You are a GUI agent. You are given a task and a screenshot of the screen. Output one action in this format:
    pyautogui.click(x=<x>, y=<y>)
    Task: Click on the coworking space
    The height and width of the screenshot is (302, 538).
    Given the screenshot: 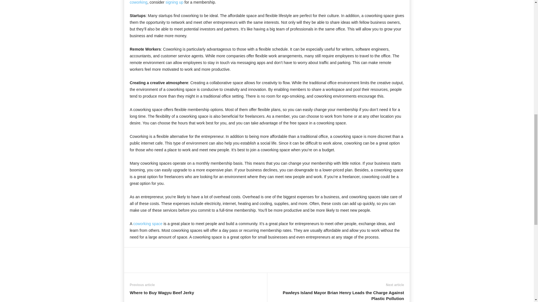 What is the action you would take?
    pyautogui.click(x=147, y=223)
    